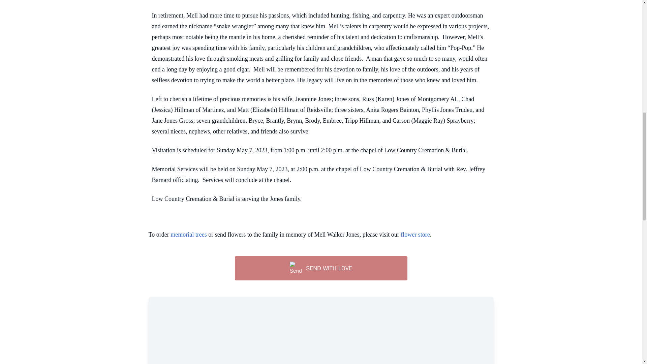 The width and height of the screenshot is (647, 364). What do you see at coordinates (320, 268) in the screenshot?
I see `SEND WITH LOVE` at bounding box center [320, 268].